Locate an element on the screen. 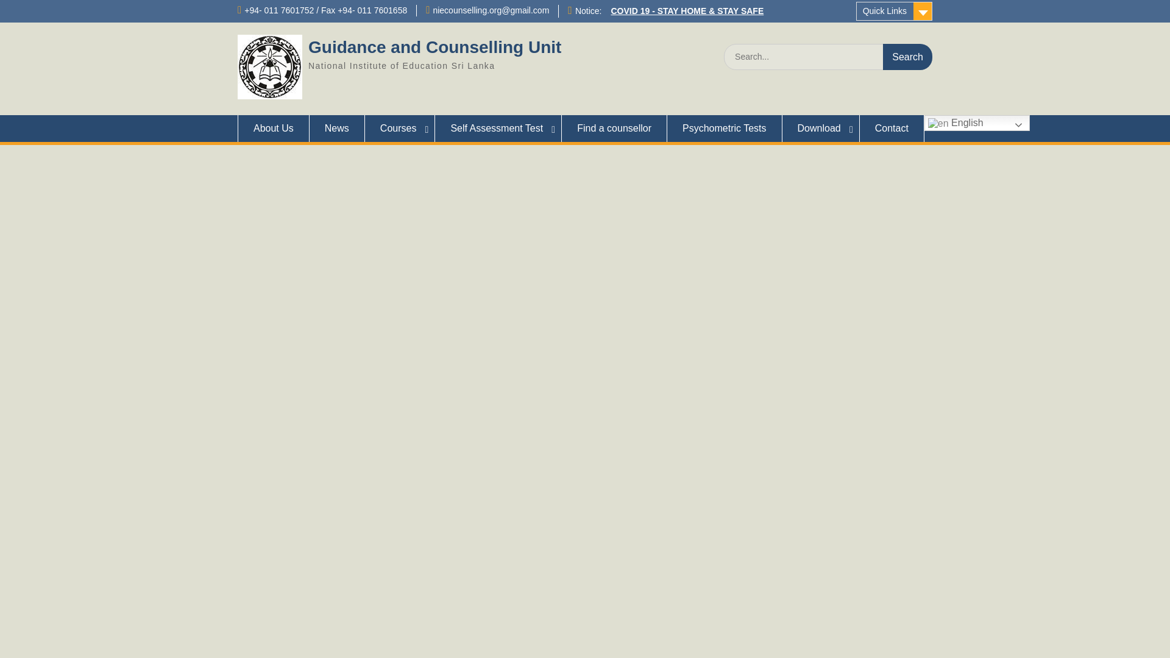 Image resolution: width=1170 pixels, height=658 pixels. Find a counsellor is located at coordinates (614, 129).